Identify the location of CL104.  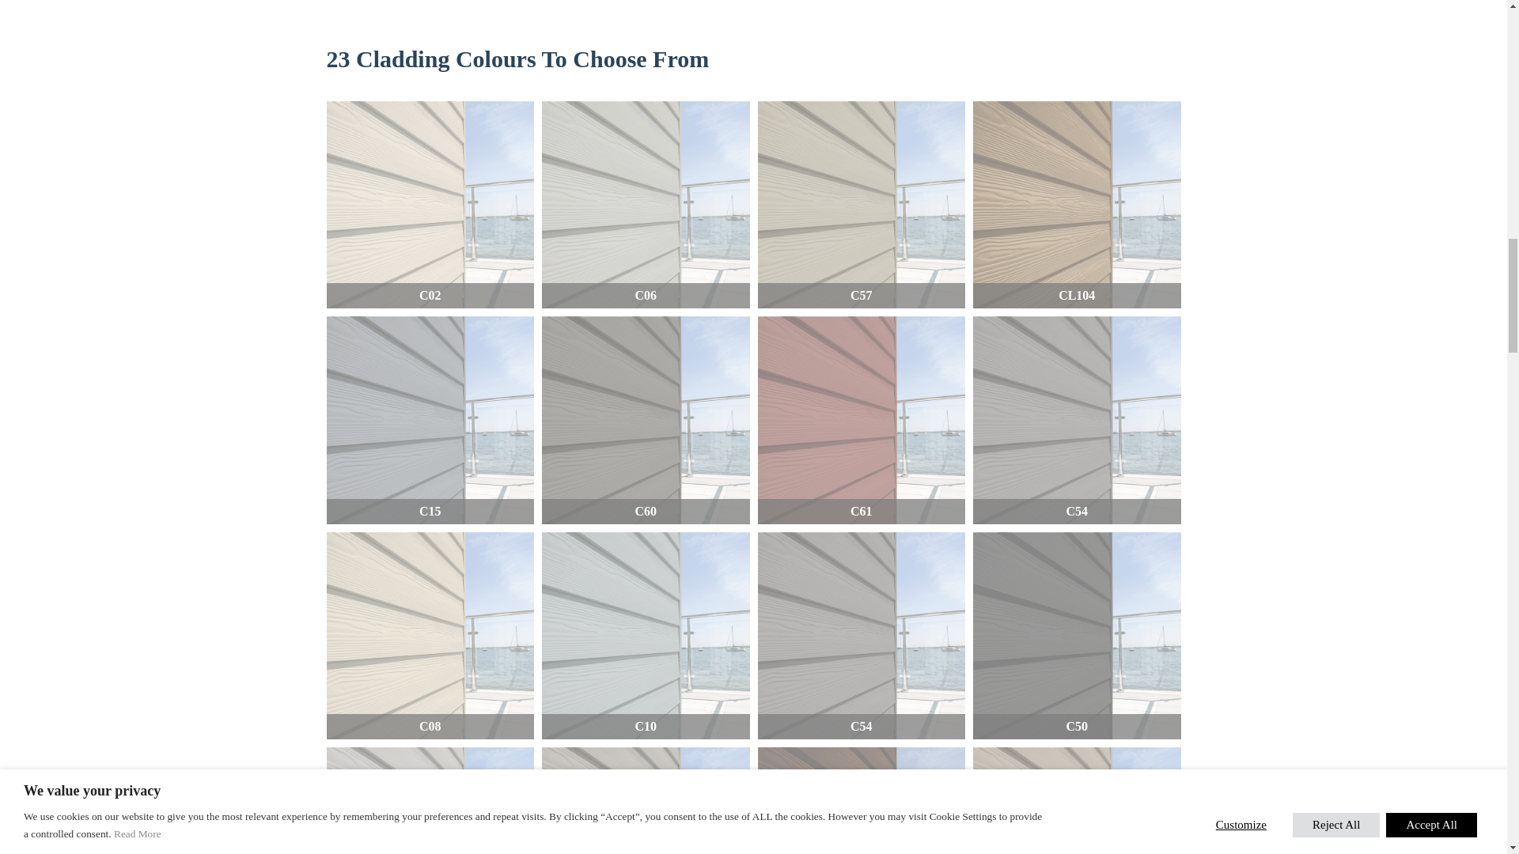
(862, 800).